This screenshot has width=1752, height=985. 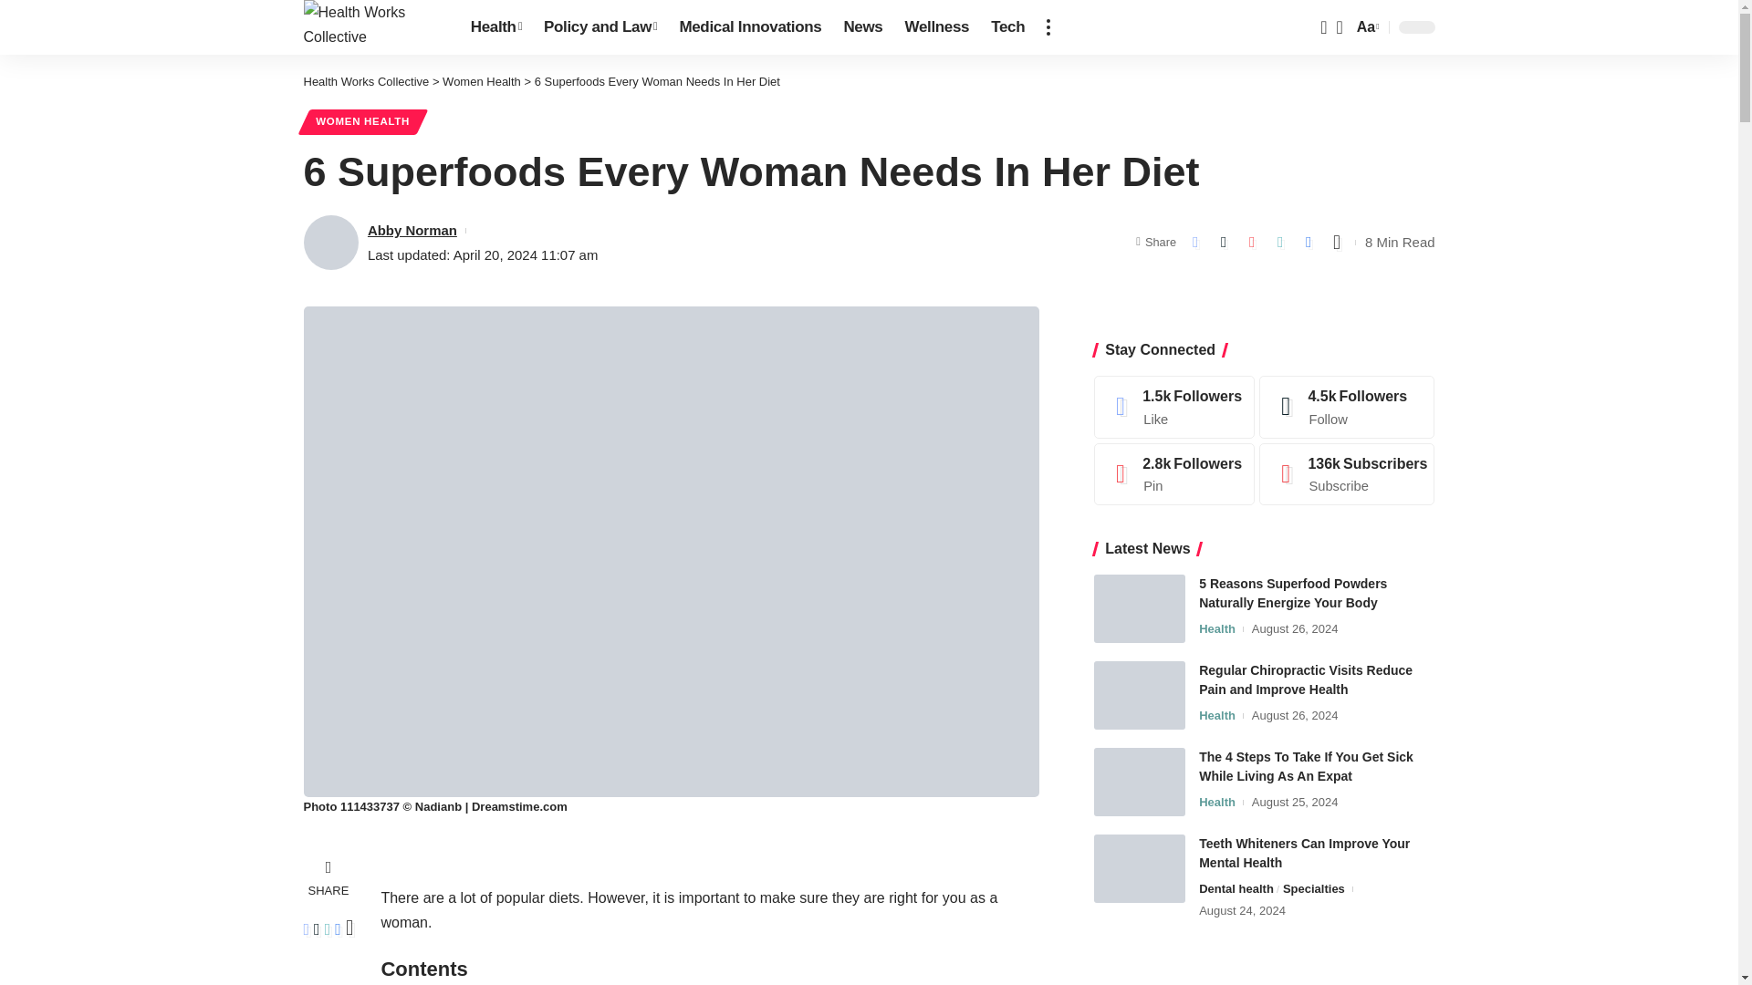 What do you see at coordinates (600, 27) in the screenshot?
I see `Policy and Law` at bounding box center [600, 27].